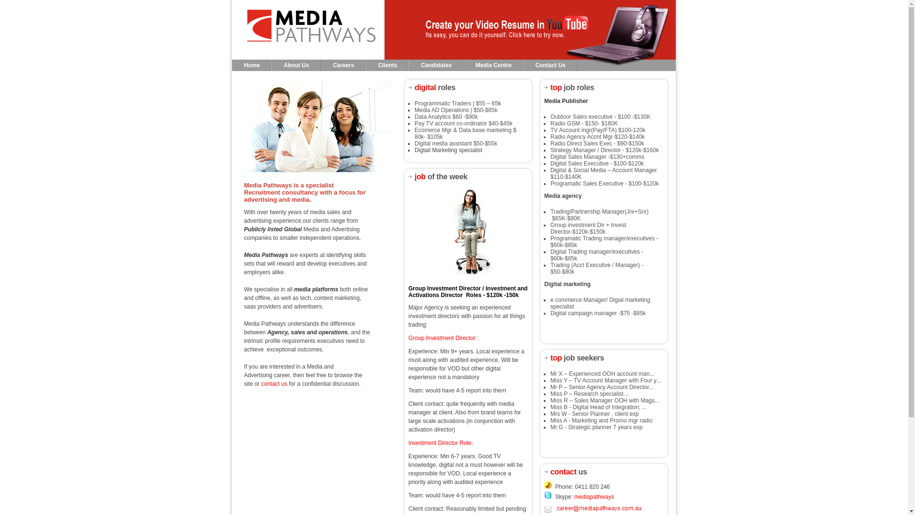 Image resolution: width=915 pixels, height=515 pixels. What do you see at coordinates (600, 303) in the screenshot?
I see `e commerce Manager/ Digial marketing specialist ` at bounding box center [600, 303].